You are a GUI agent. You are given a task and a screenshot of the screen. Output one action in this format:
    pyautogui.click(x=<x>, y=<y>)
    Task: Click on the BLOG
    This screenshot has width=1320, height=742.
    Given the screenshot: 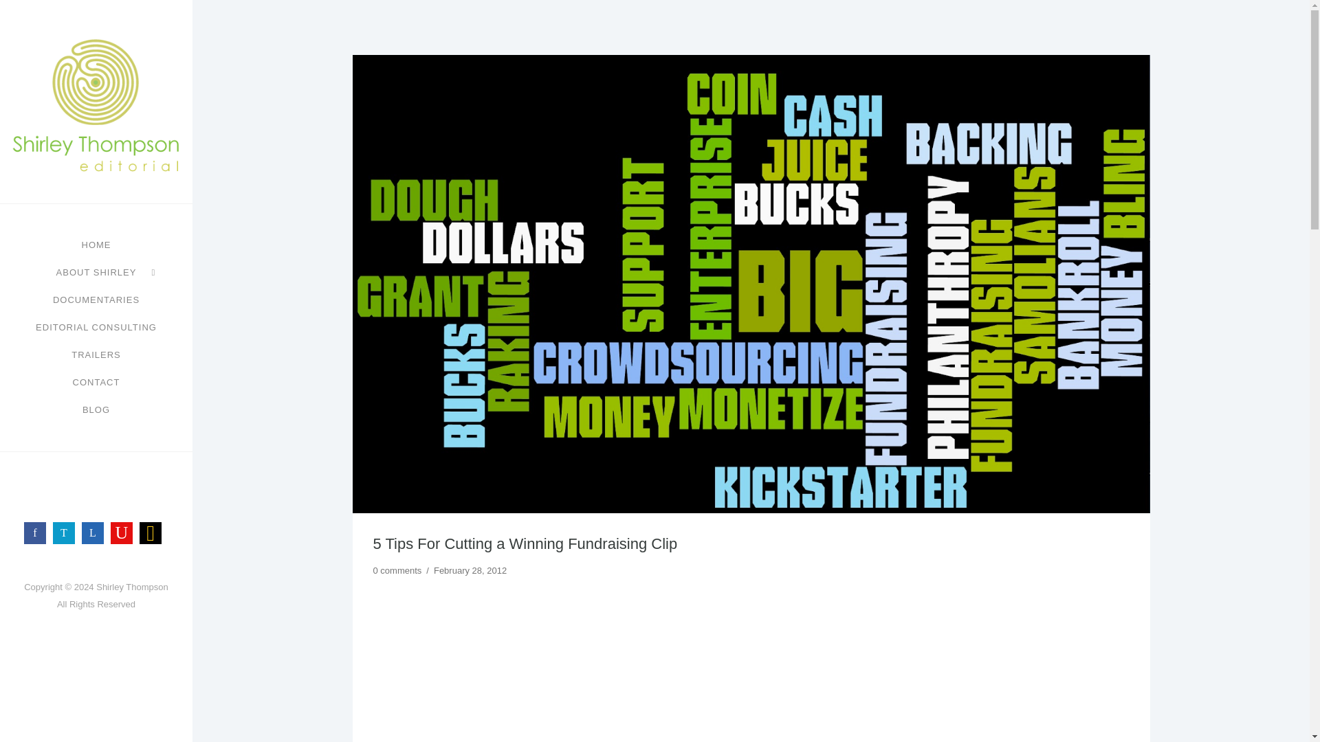 What is the action you would take?
    pyautogui.click(x=96, y=409)
    